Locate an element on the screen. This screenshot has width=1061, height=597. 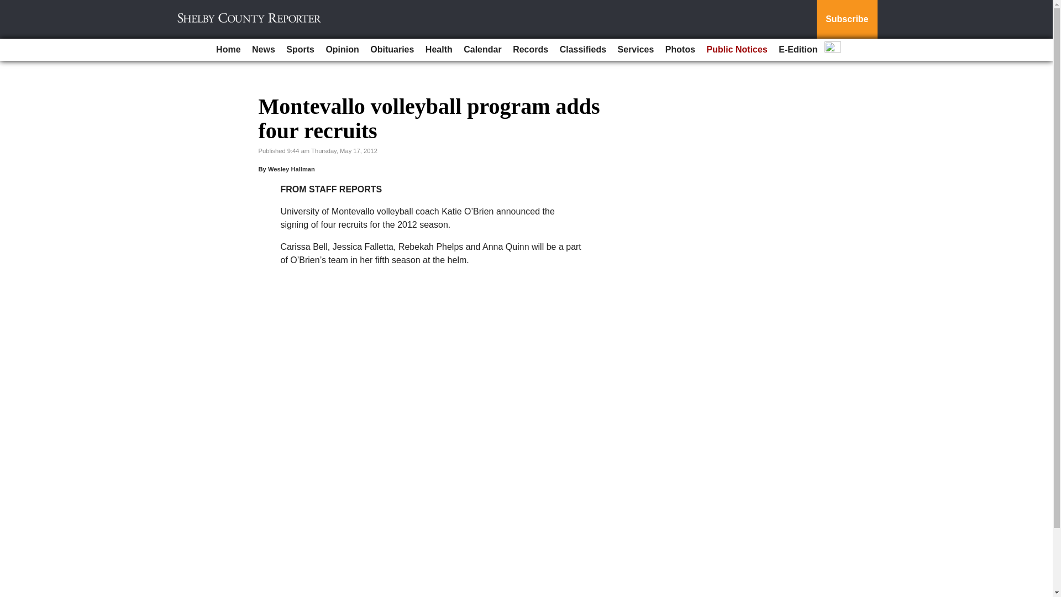
Sports is located at coordinates (301, 50).